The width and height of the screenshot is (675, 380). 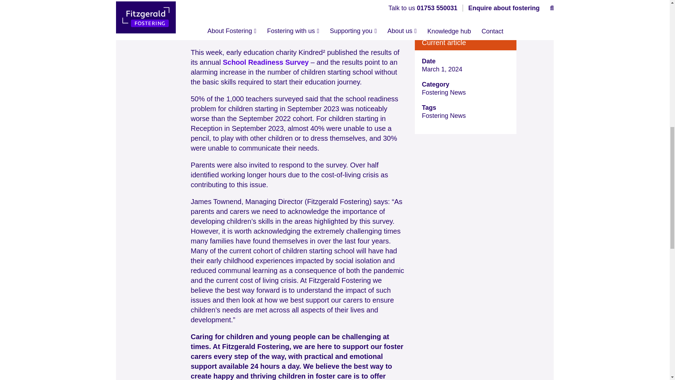 I want to click on School Readiness Survey, so click(x=266, y=62).